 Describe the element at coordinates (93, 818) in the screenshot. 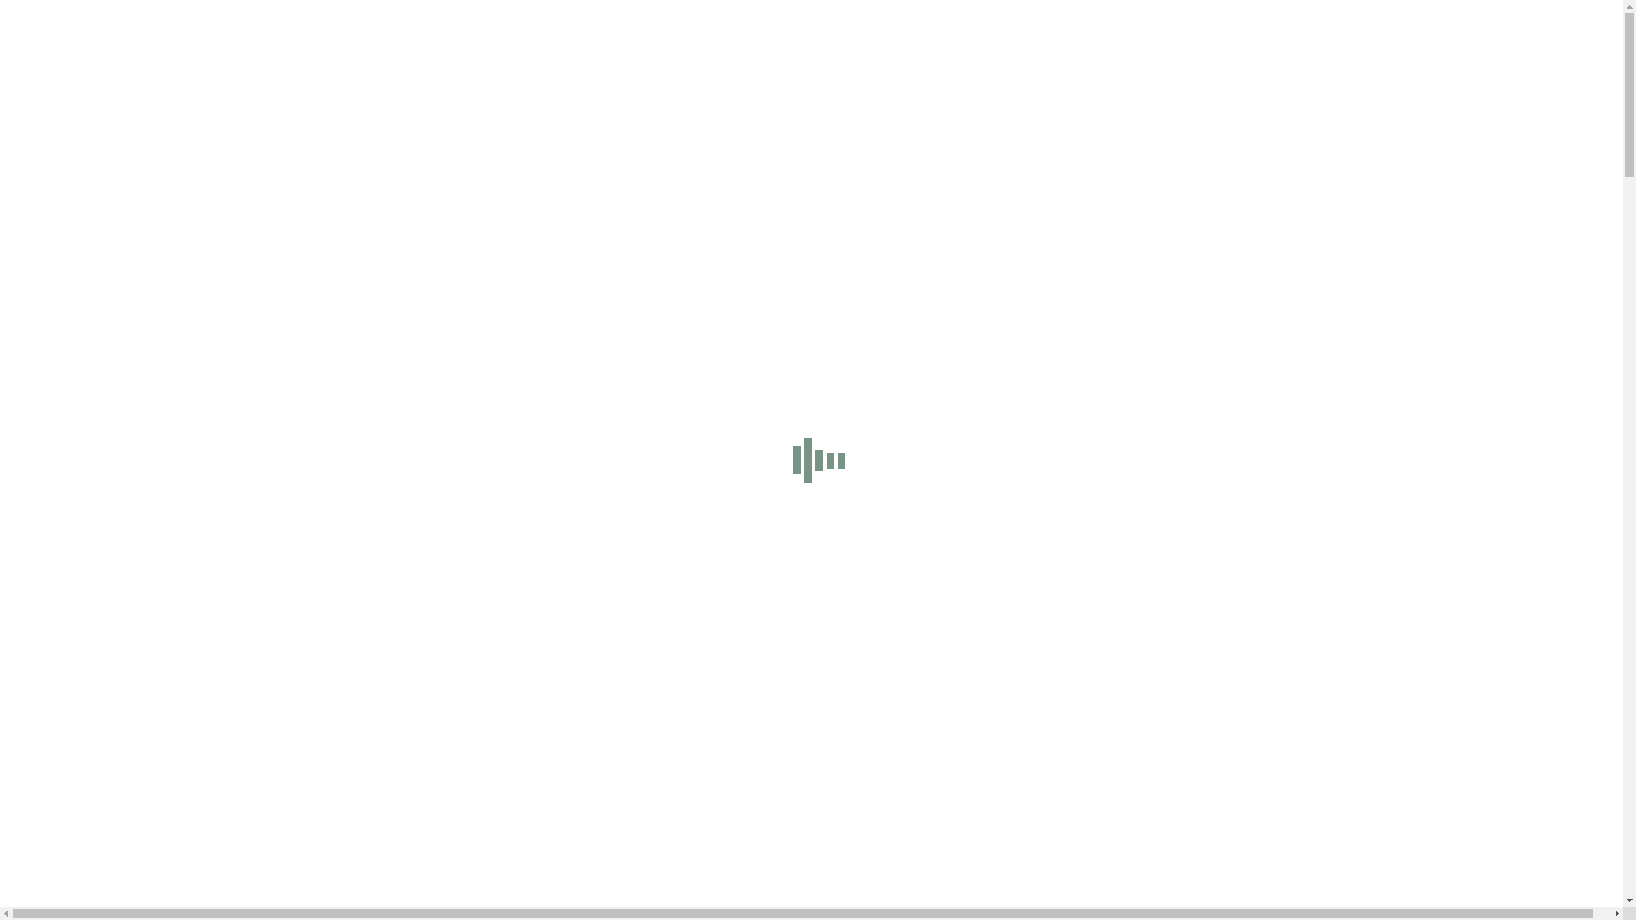

I see `Conditions Treated` at that location.